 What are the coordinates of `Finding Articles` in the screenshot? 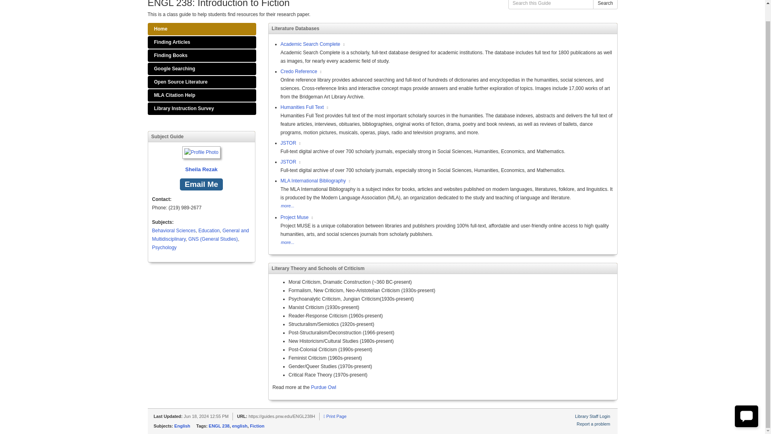 It's located at (202, 42).